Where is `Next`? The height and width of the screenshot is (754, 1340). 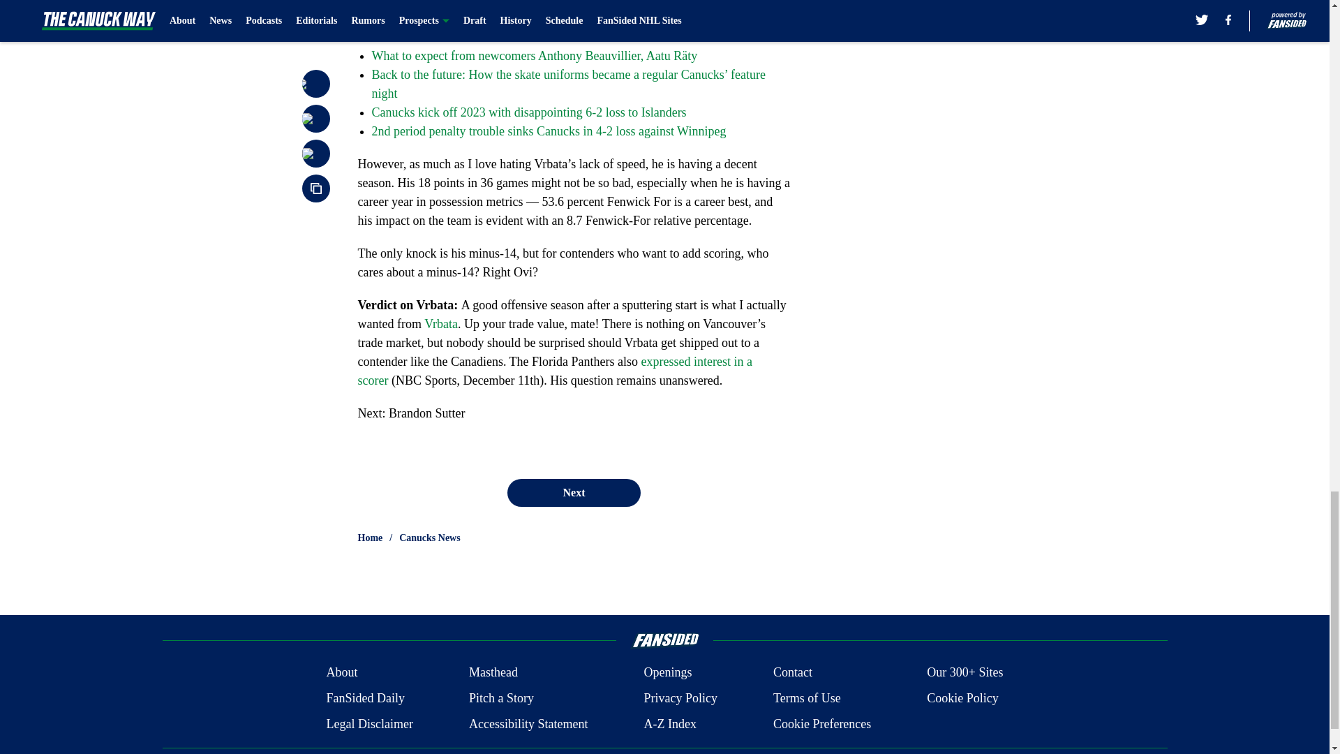 Next is located at coordinates (573, 492).